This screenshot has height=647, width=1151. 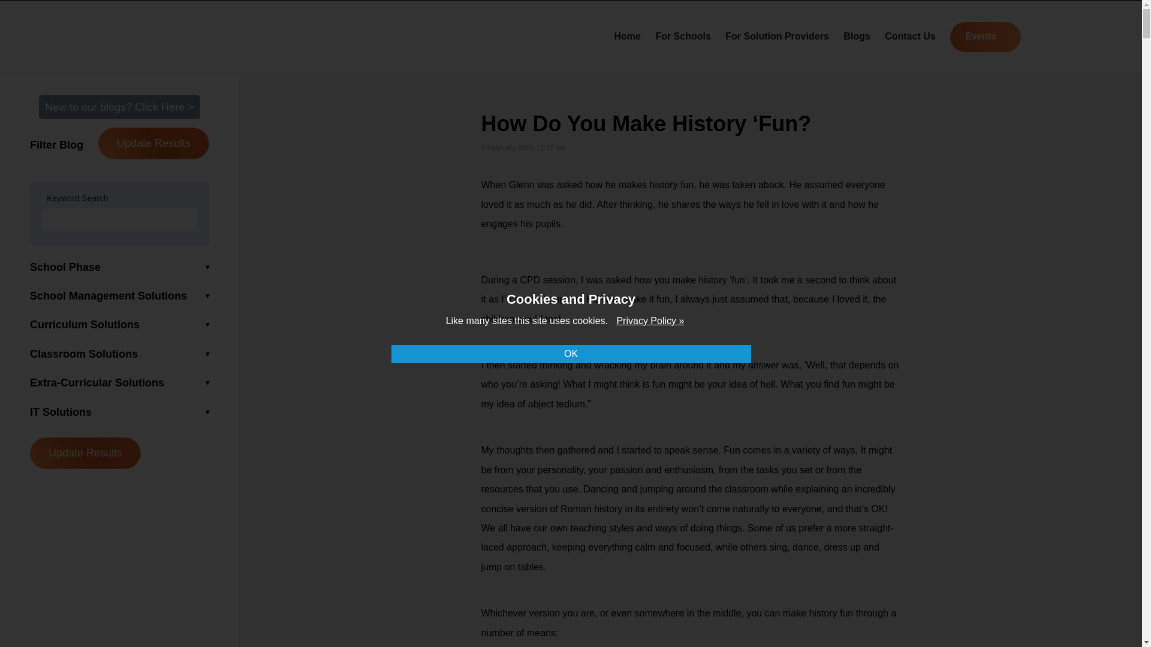 What do you see at coordinates (777, 36) in the screenshot?
I see `For Solution Providers` at bounding box center [777, 36].